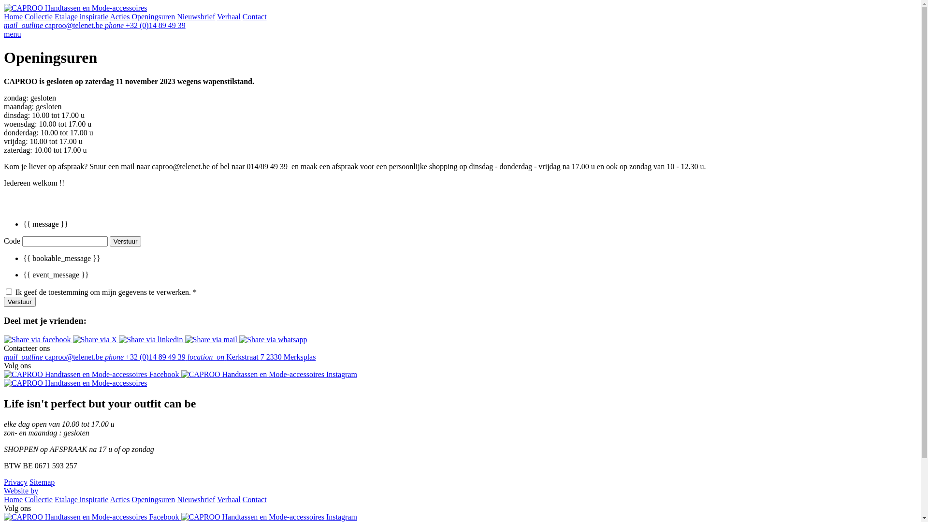 The height and width of the screenshot is (522, 928). Describe the element at coordinates (13, 34) in the screenshot. I see `menu` at that location.